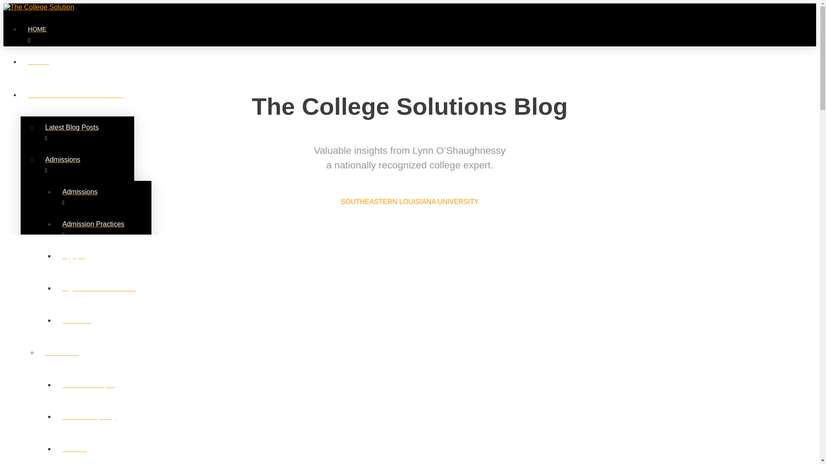 The height and width of the screenshot is (464, 826). Describe the element at coordinates (103, 197) in the screenshot. I see `Admissions` at that location.